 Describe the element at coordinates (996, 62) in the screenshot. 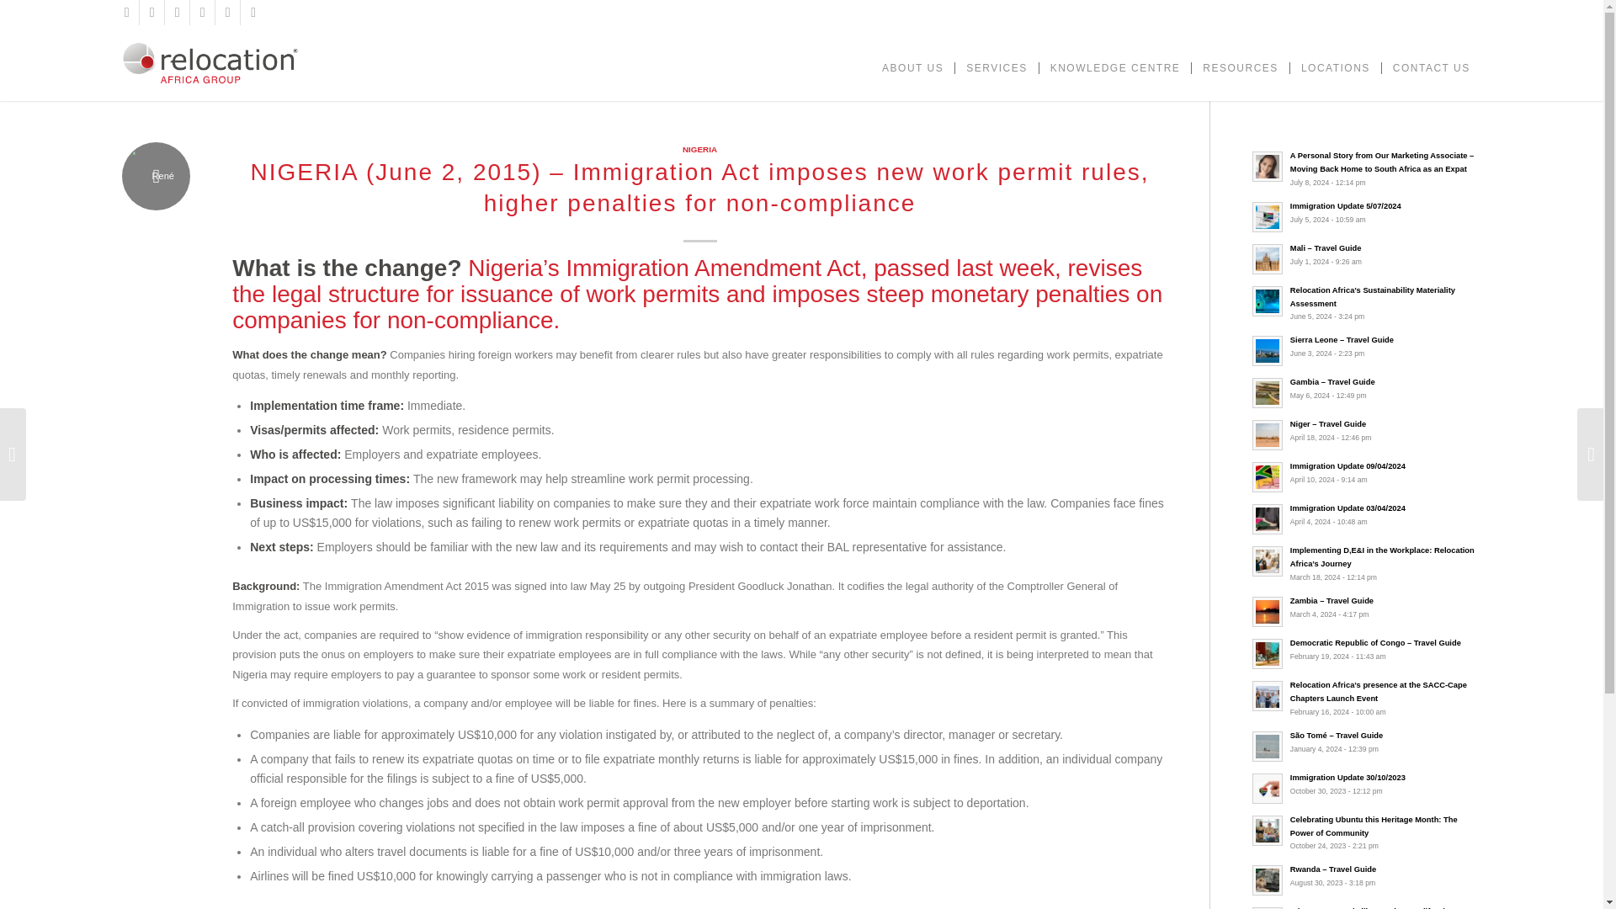

I see `SERVICES` at that location.